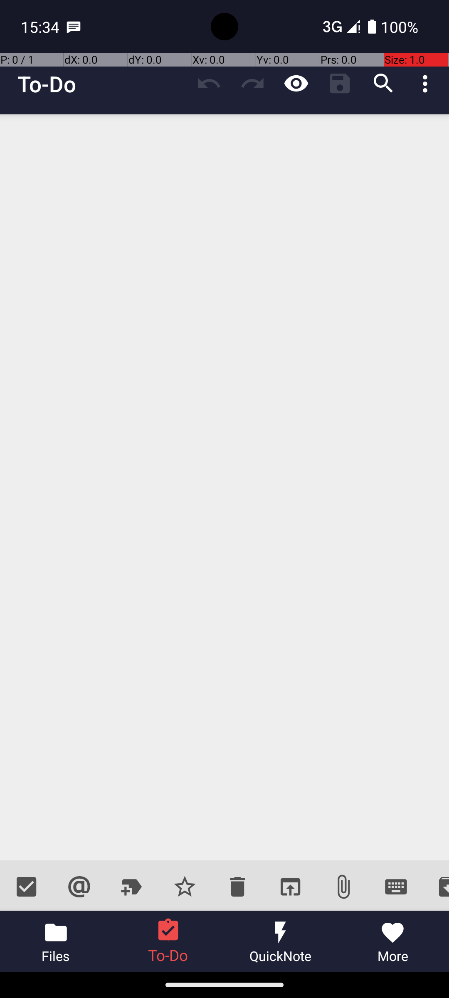 The height and width of the screenshot is (998, 449). I want to click on QuickNote, so click(281, 941).